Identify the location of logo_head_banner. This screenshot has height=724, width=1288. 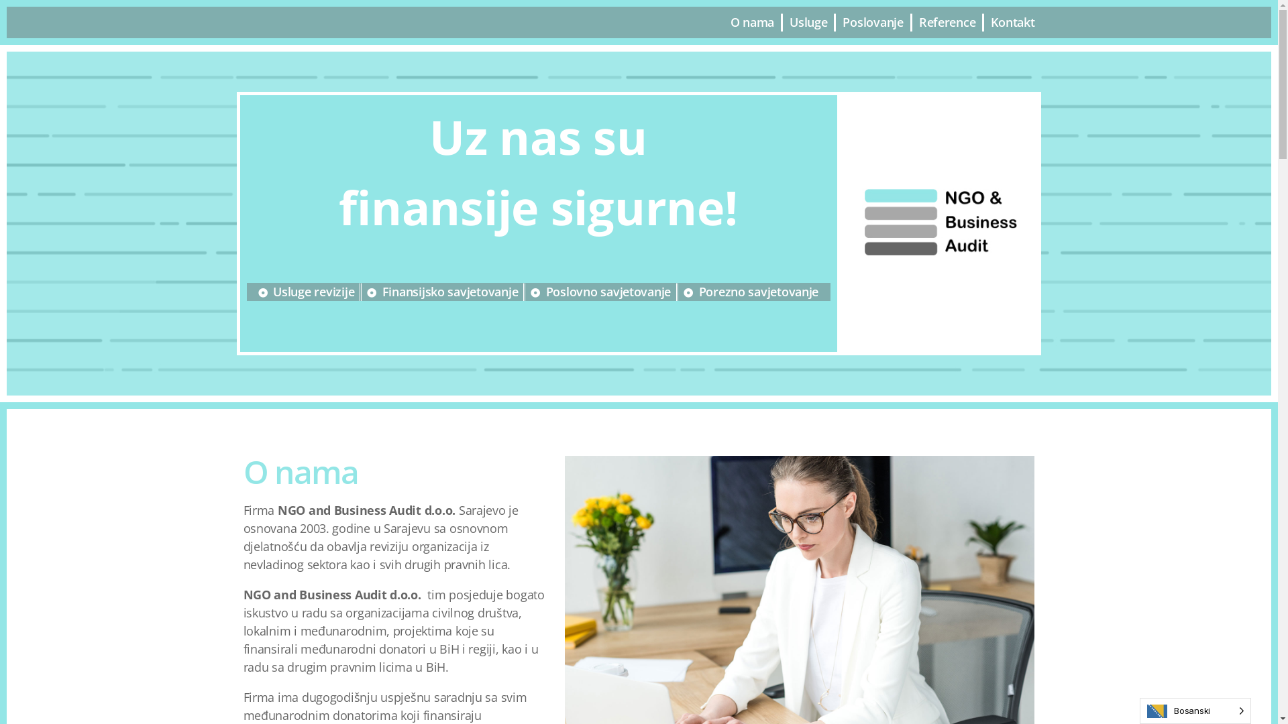
(941, 224).